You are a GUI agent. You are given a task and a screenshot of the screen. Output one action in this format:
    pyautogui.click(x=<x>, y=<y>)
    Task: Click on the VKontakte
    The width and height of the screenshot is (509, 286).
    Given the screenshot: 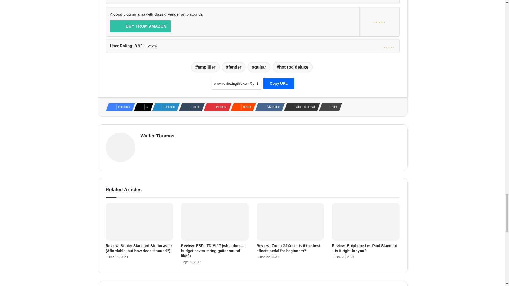 What is the action you would take?
    pyautogui.click(x=268, y=107)
    